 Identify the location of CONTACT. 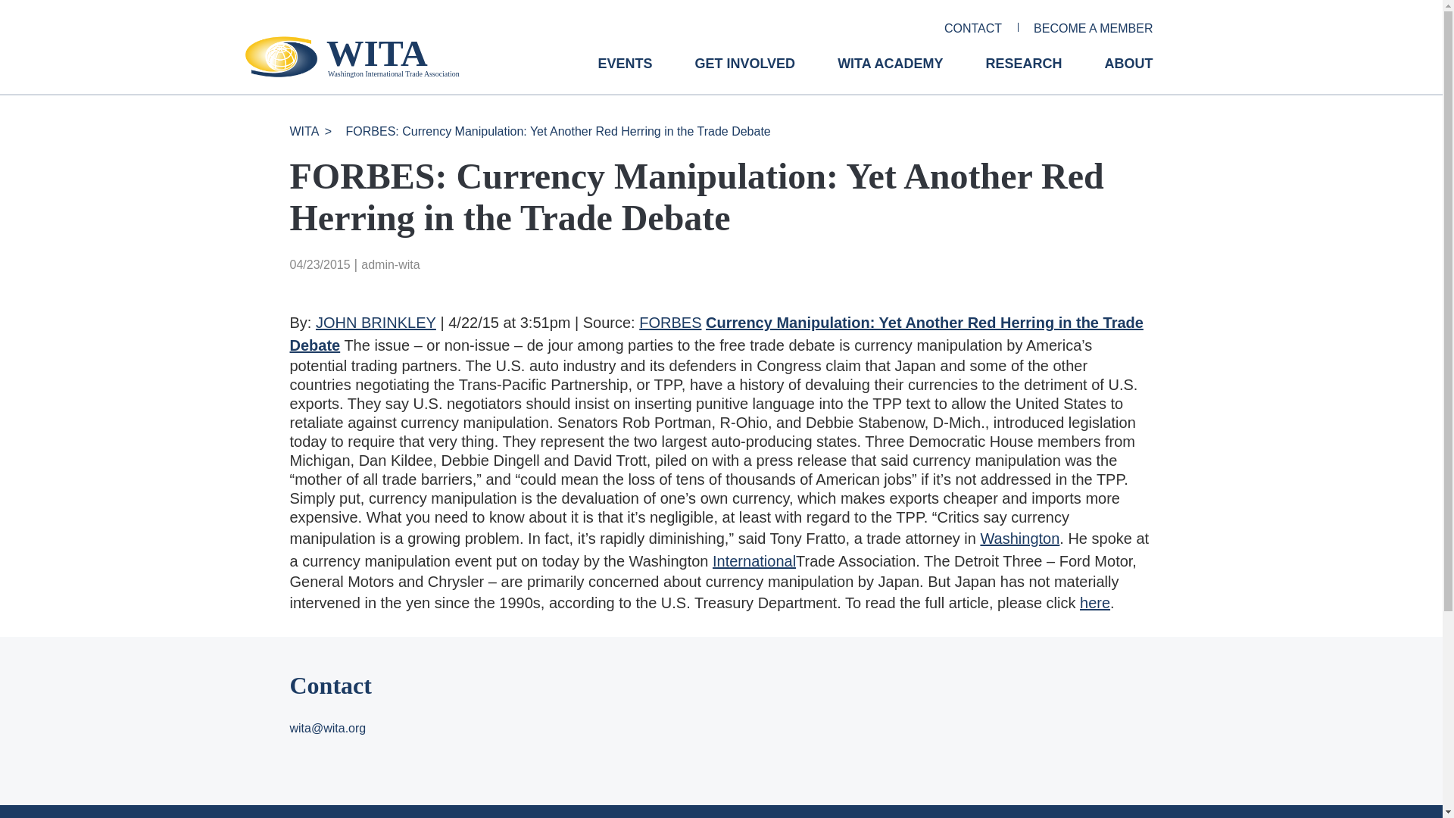
(972, 29).